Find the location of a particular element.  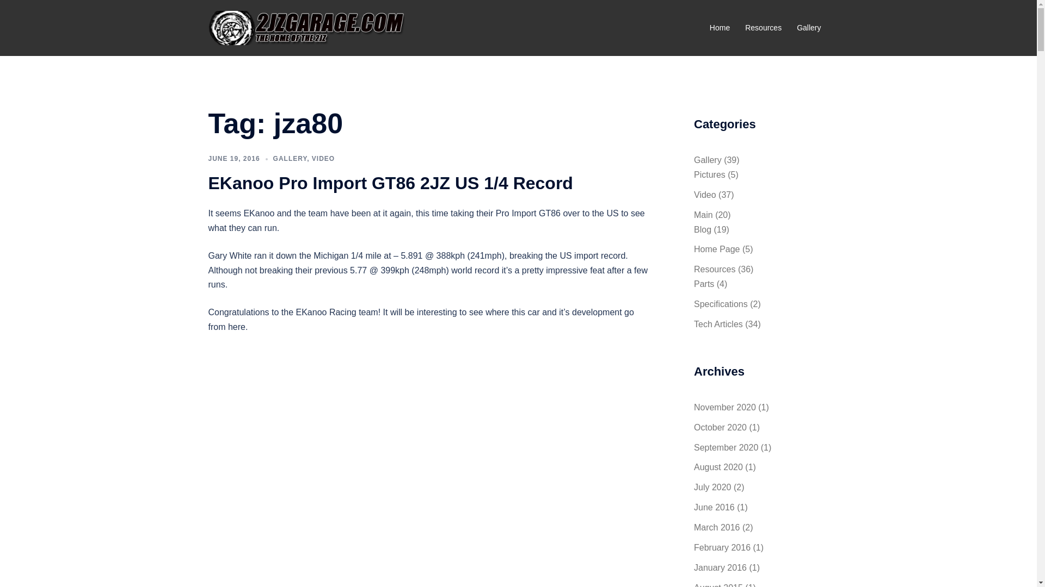

November 2020 is located at coordinates (725, 408).